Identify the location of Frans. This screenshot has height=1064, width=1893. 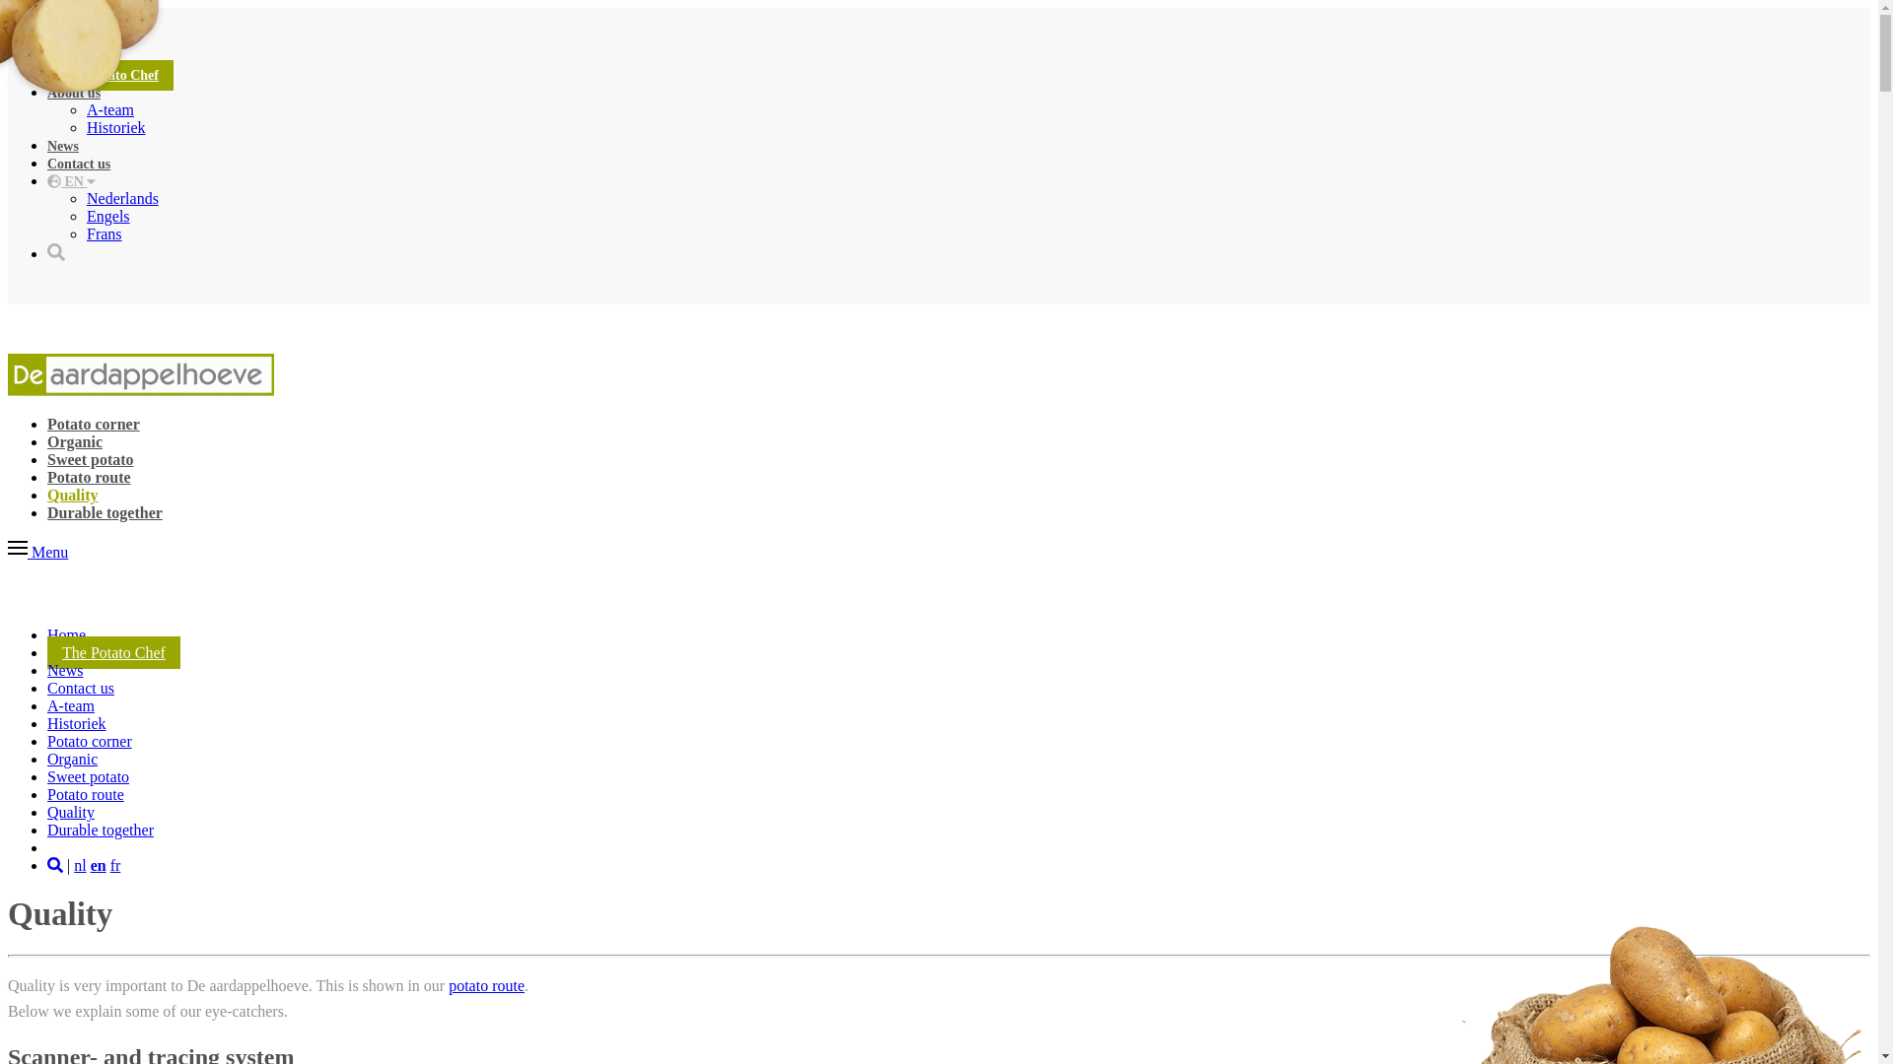
(105, 234).